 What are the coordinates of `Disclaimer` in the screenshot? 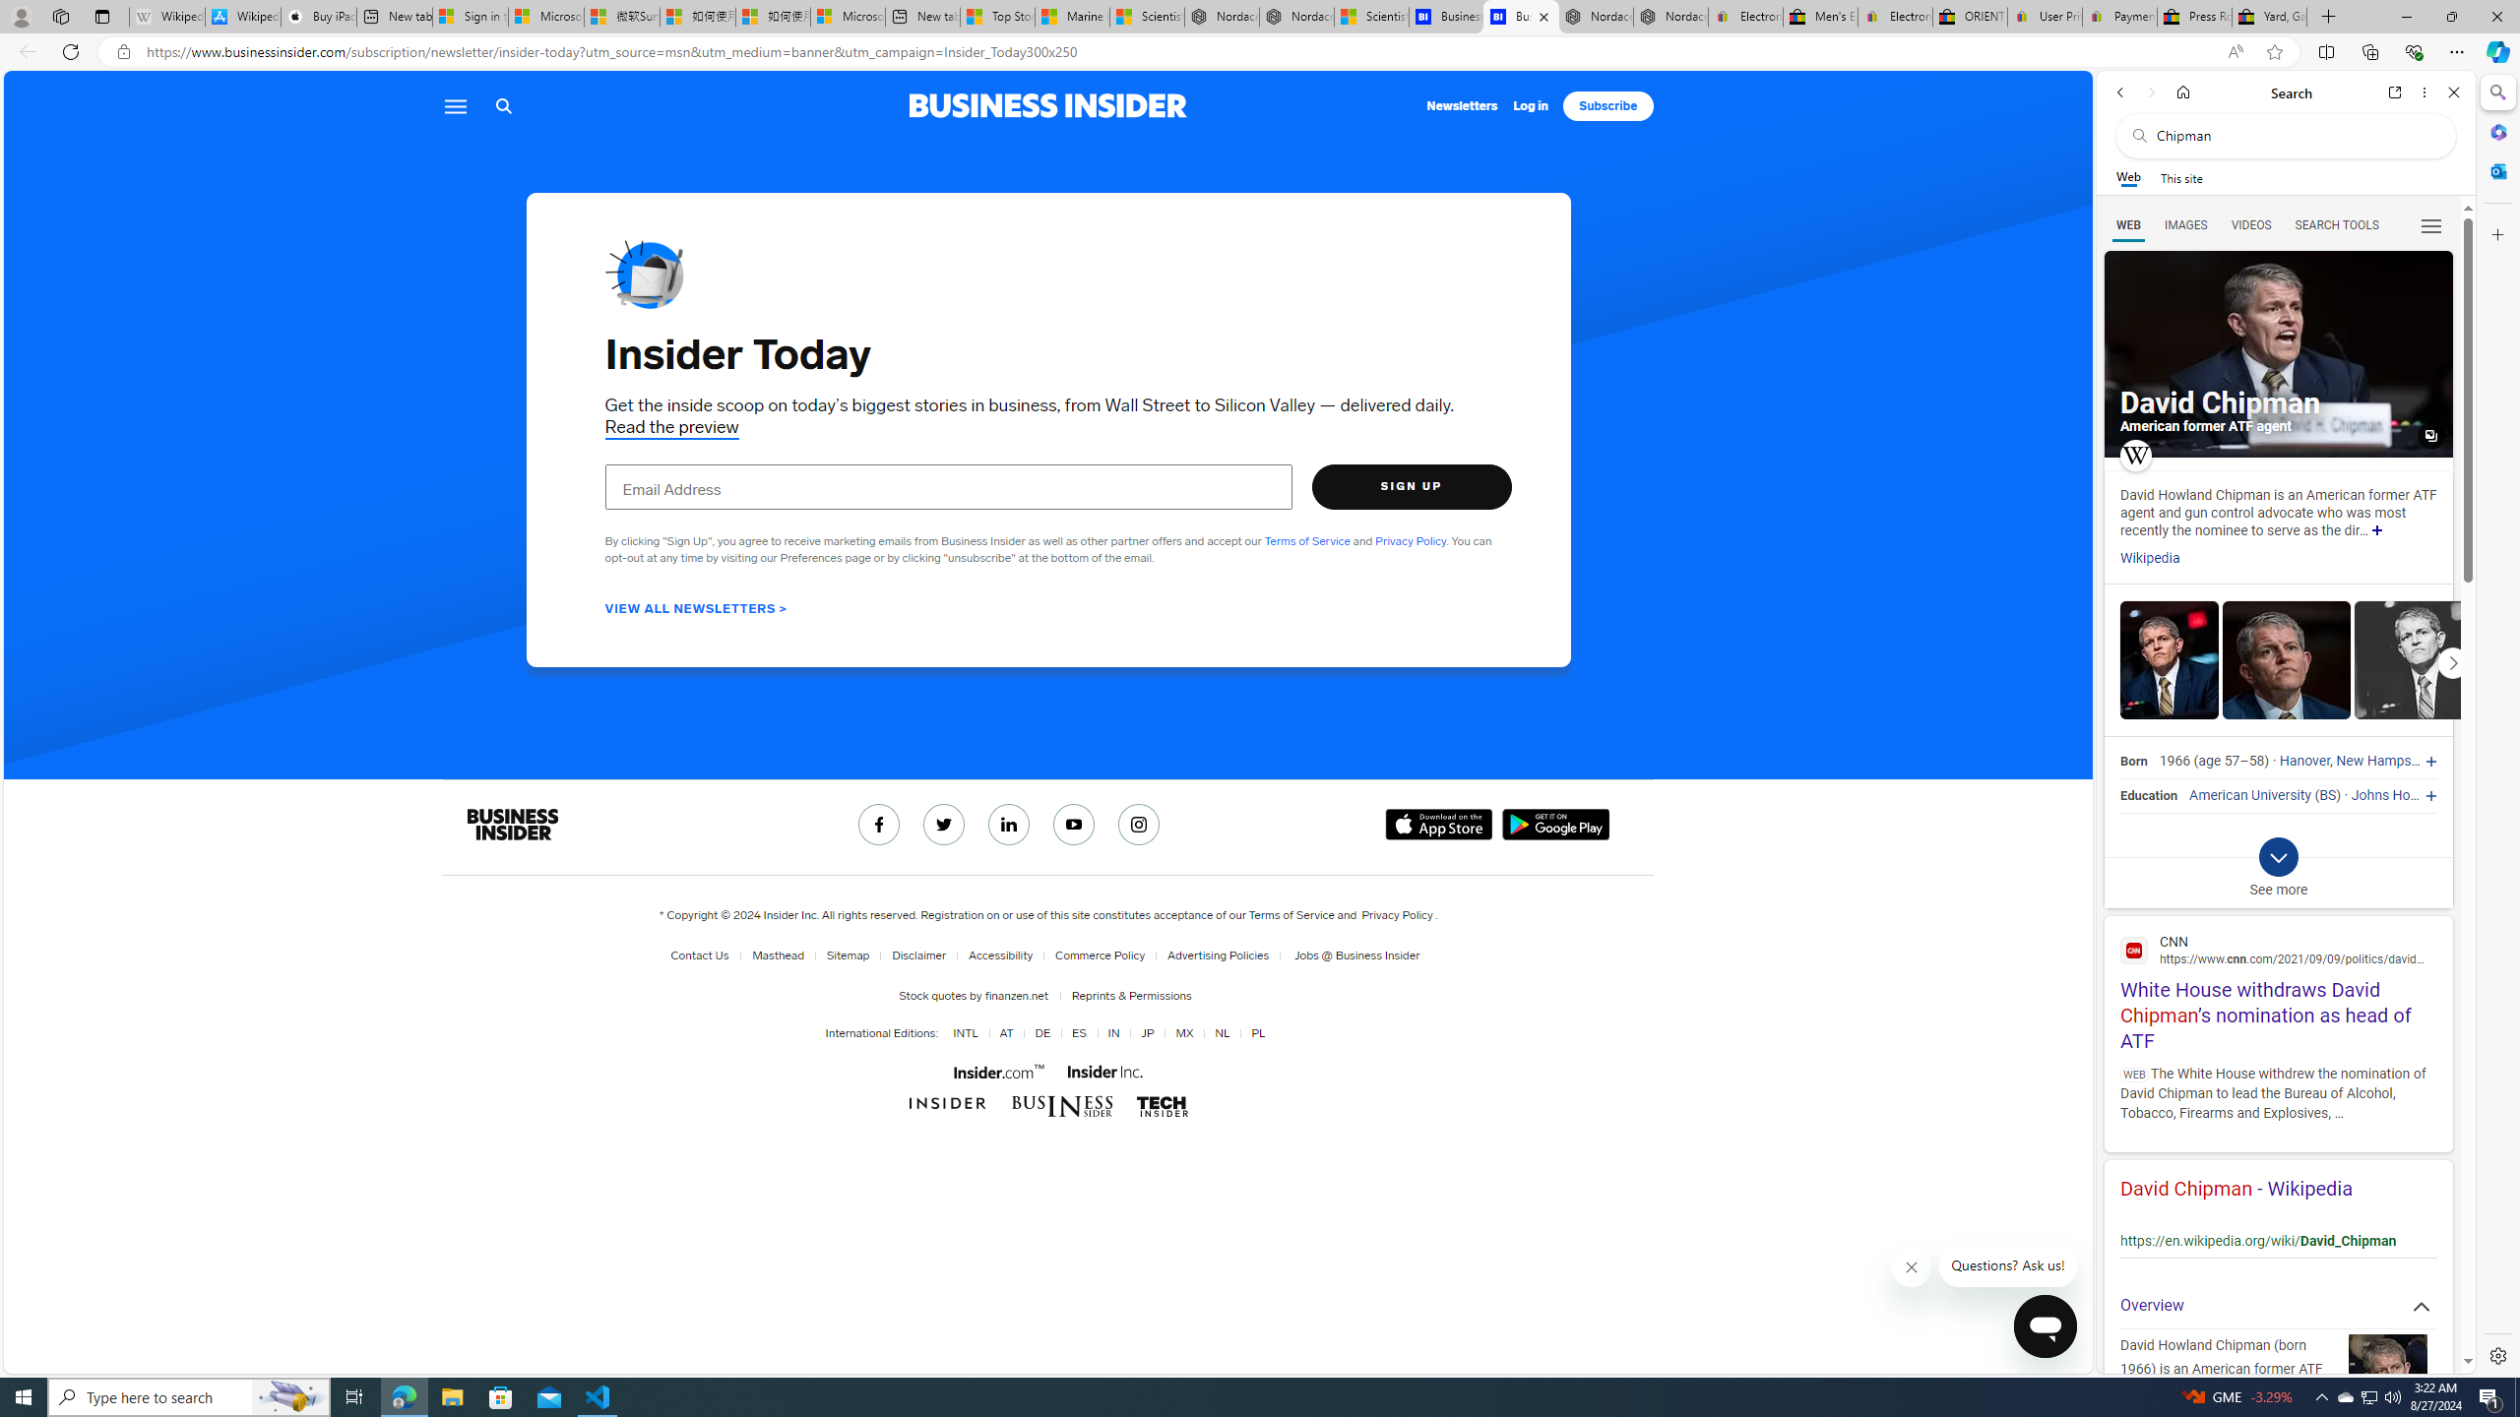 It's located at (914, 955).